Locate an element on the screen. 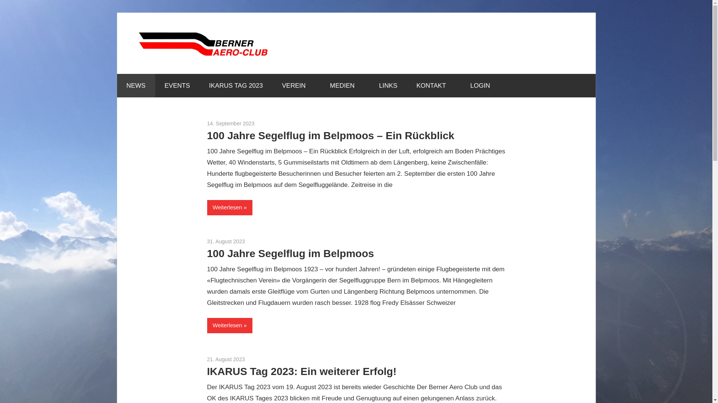 The image size is (718, 403). 21. August 2023 is located at coordinates (226, 359).